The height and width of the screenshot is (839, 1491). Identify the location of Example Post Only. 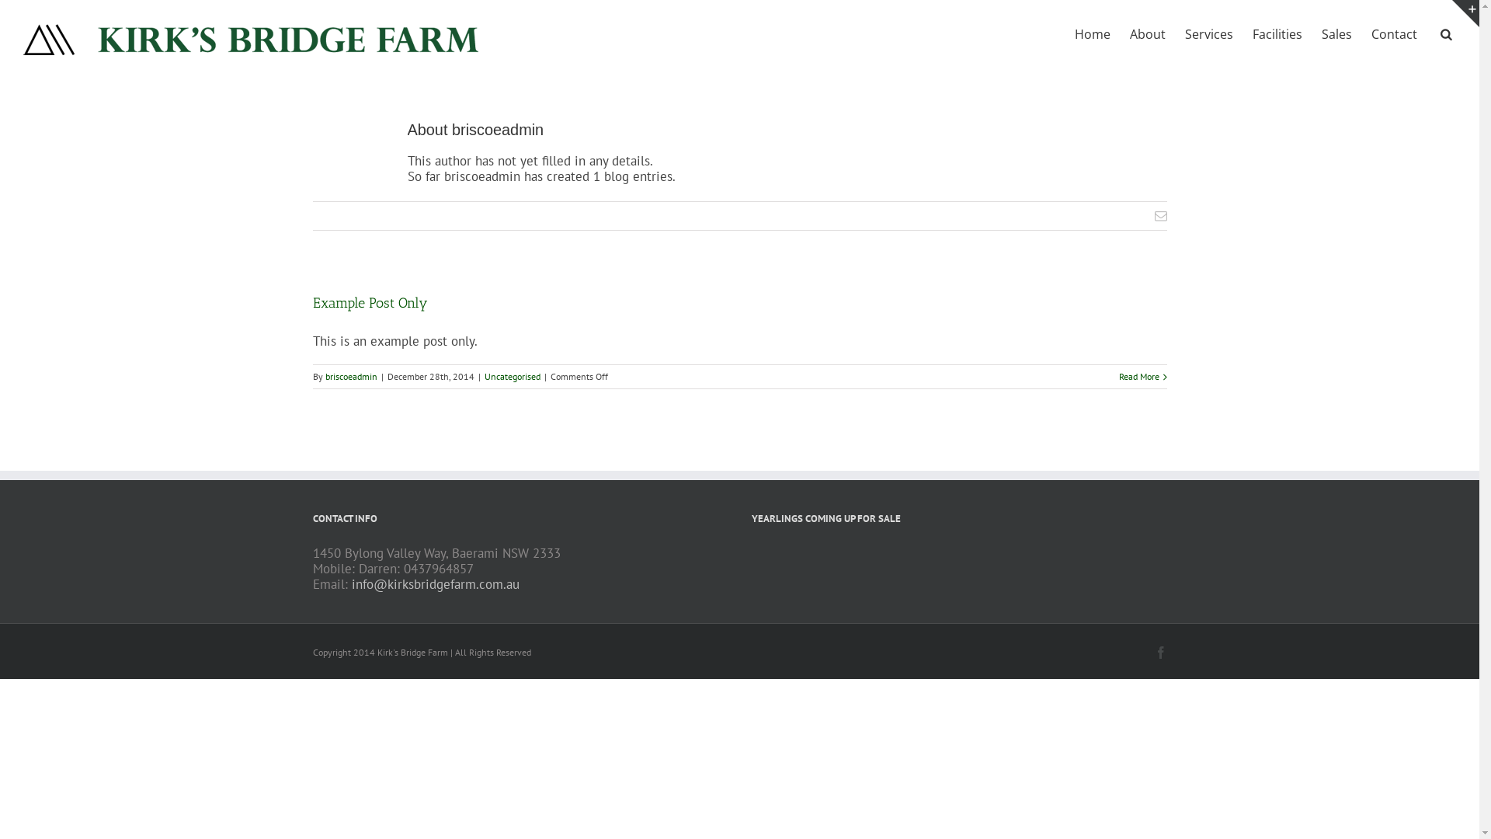
(370, 303).